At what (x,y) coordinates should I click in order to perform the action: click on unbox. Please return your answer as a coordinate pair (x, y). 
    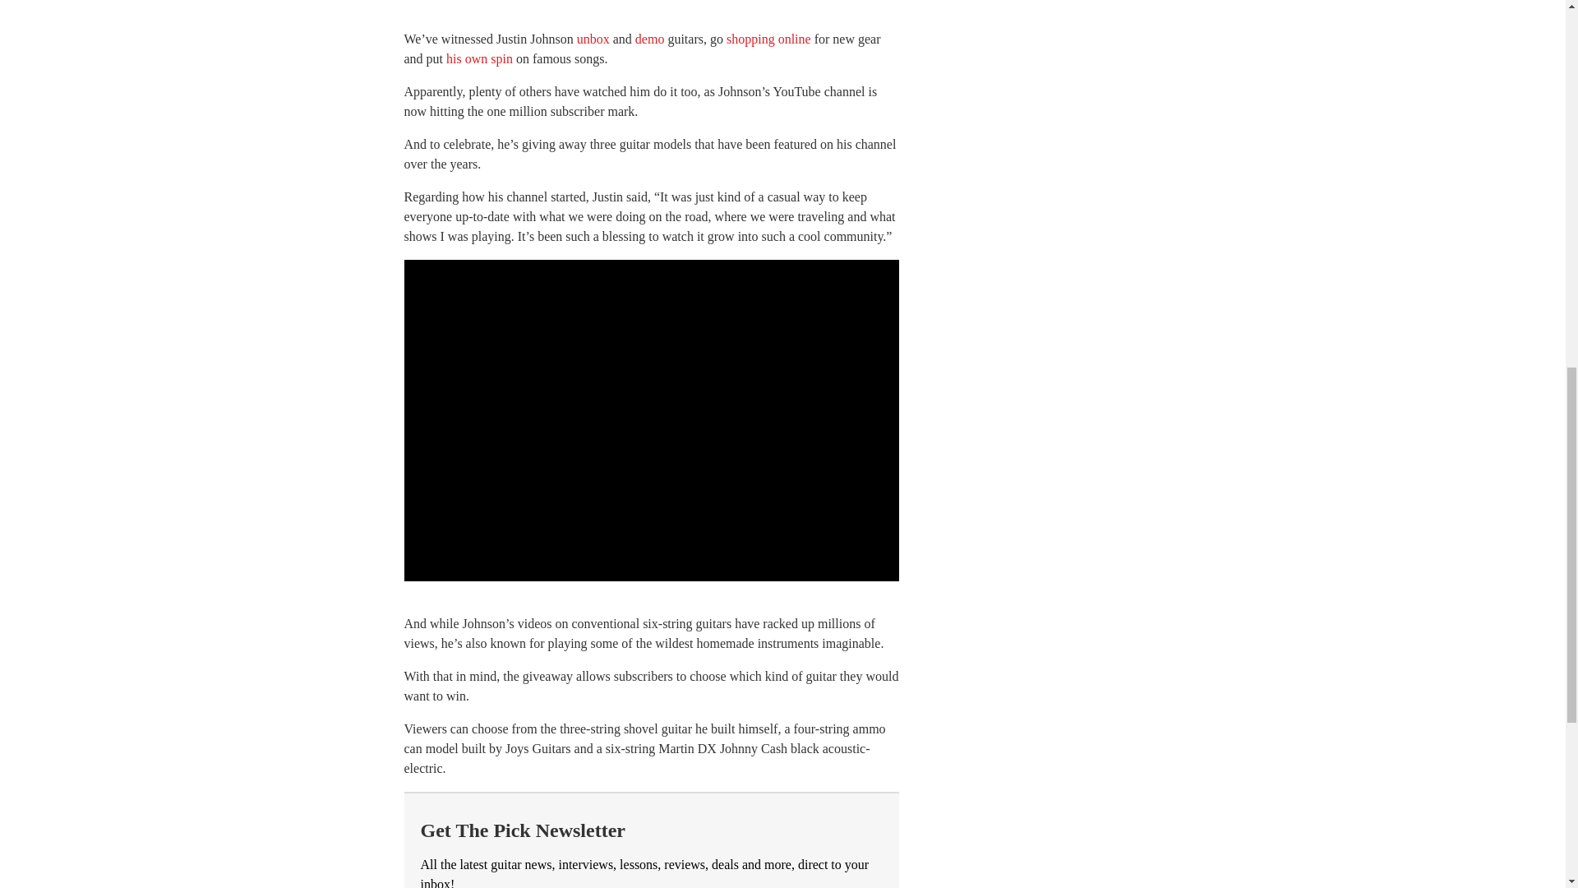
    Looking at the image, I should click on (593, 39).